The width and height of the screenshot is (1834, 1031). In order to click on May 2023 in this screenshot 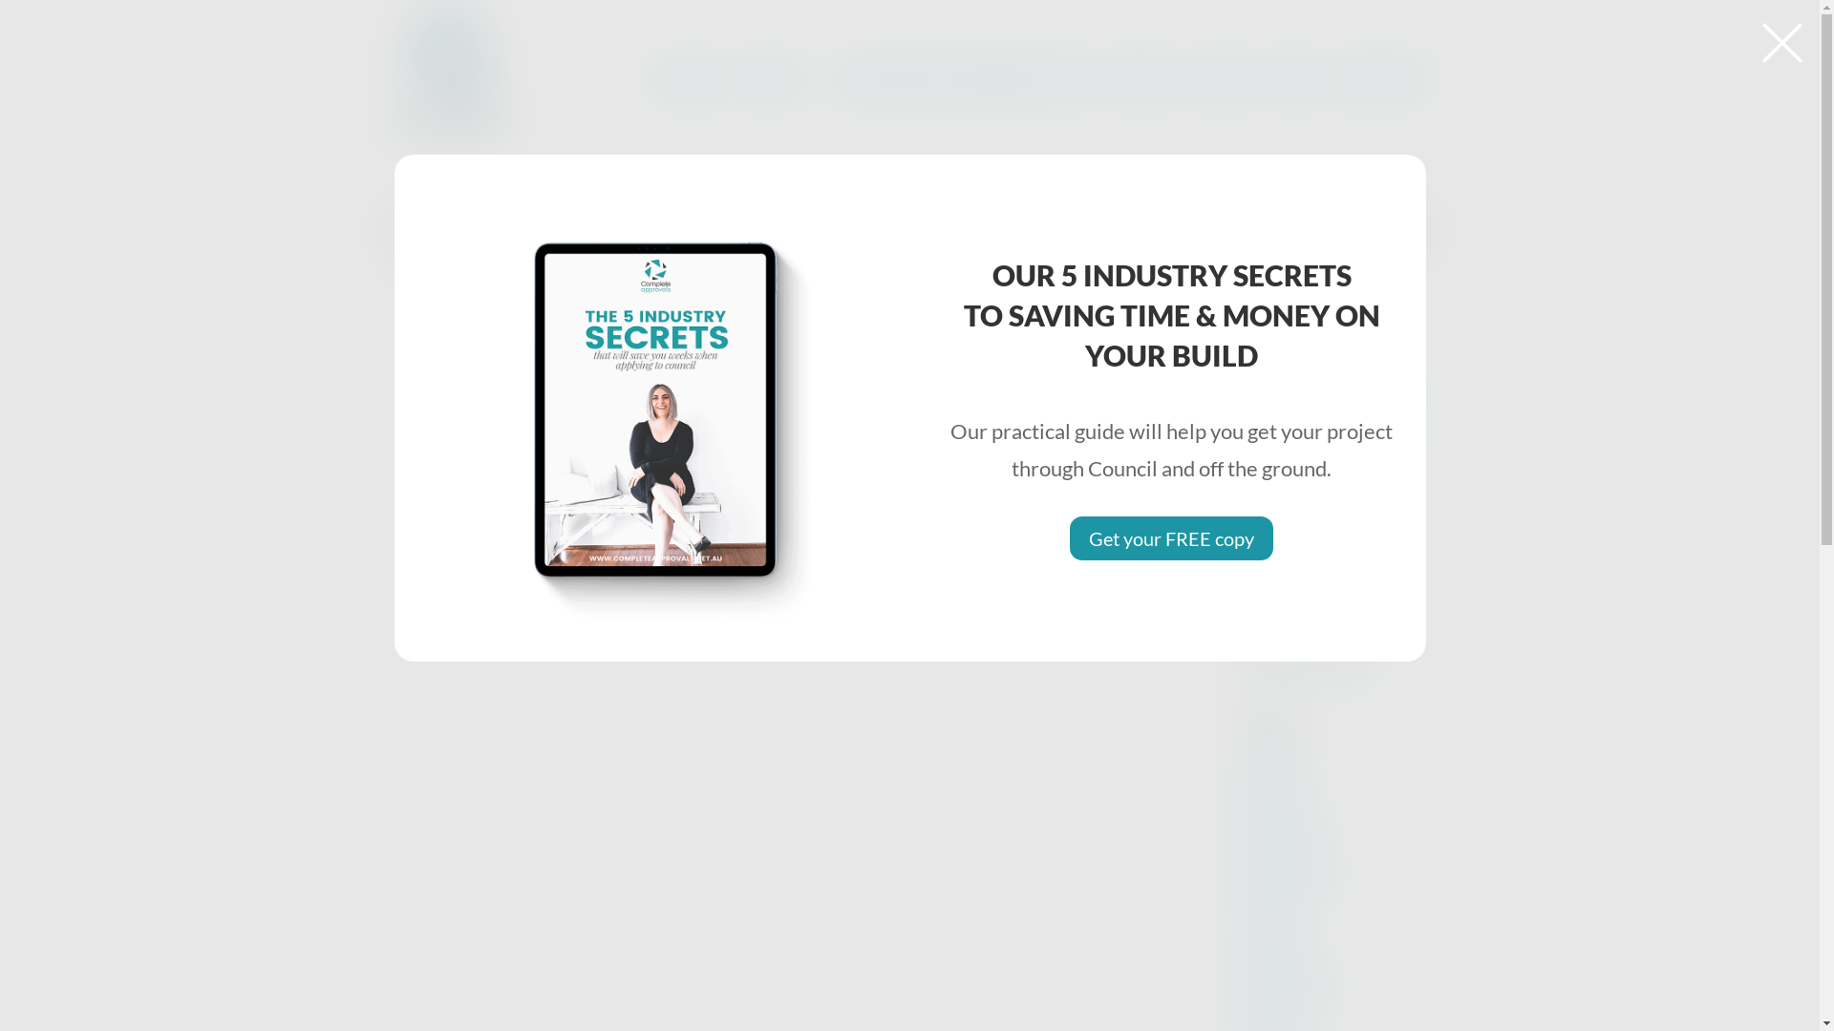, I will do `click(1269, 768)`.